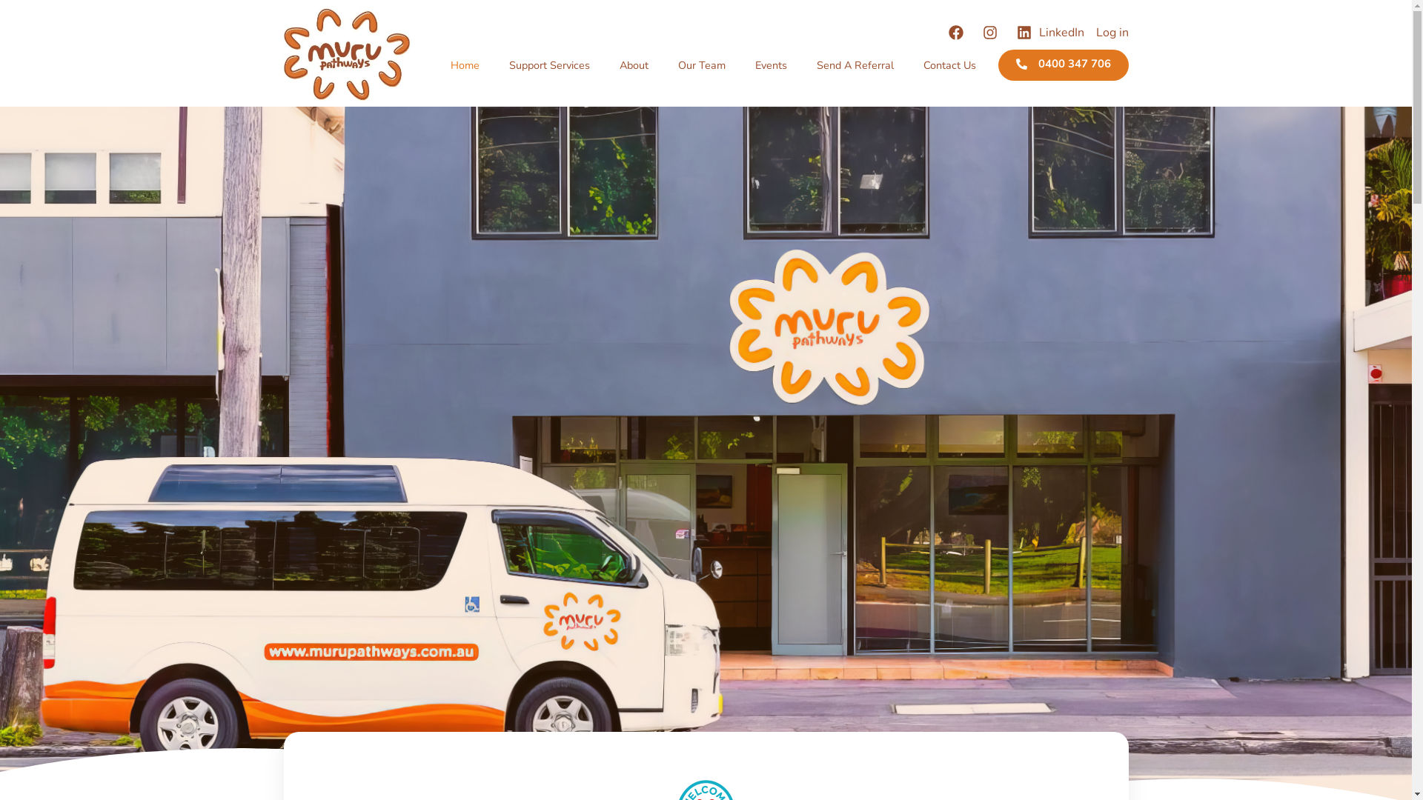  Describe the element at coordinates (855, 65) in the screenshot. I see `Send A Referral` at that location.